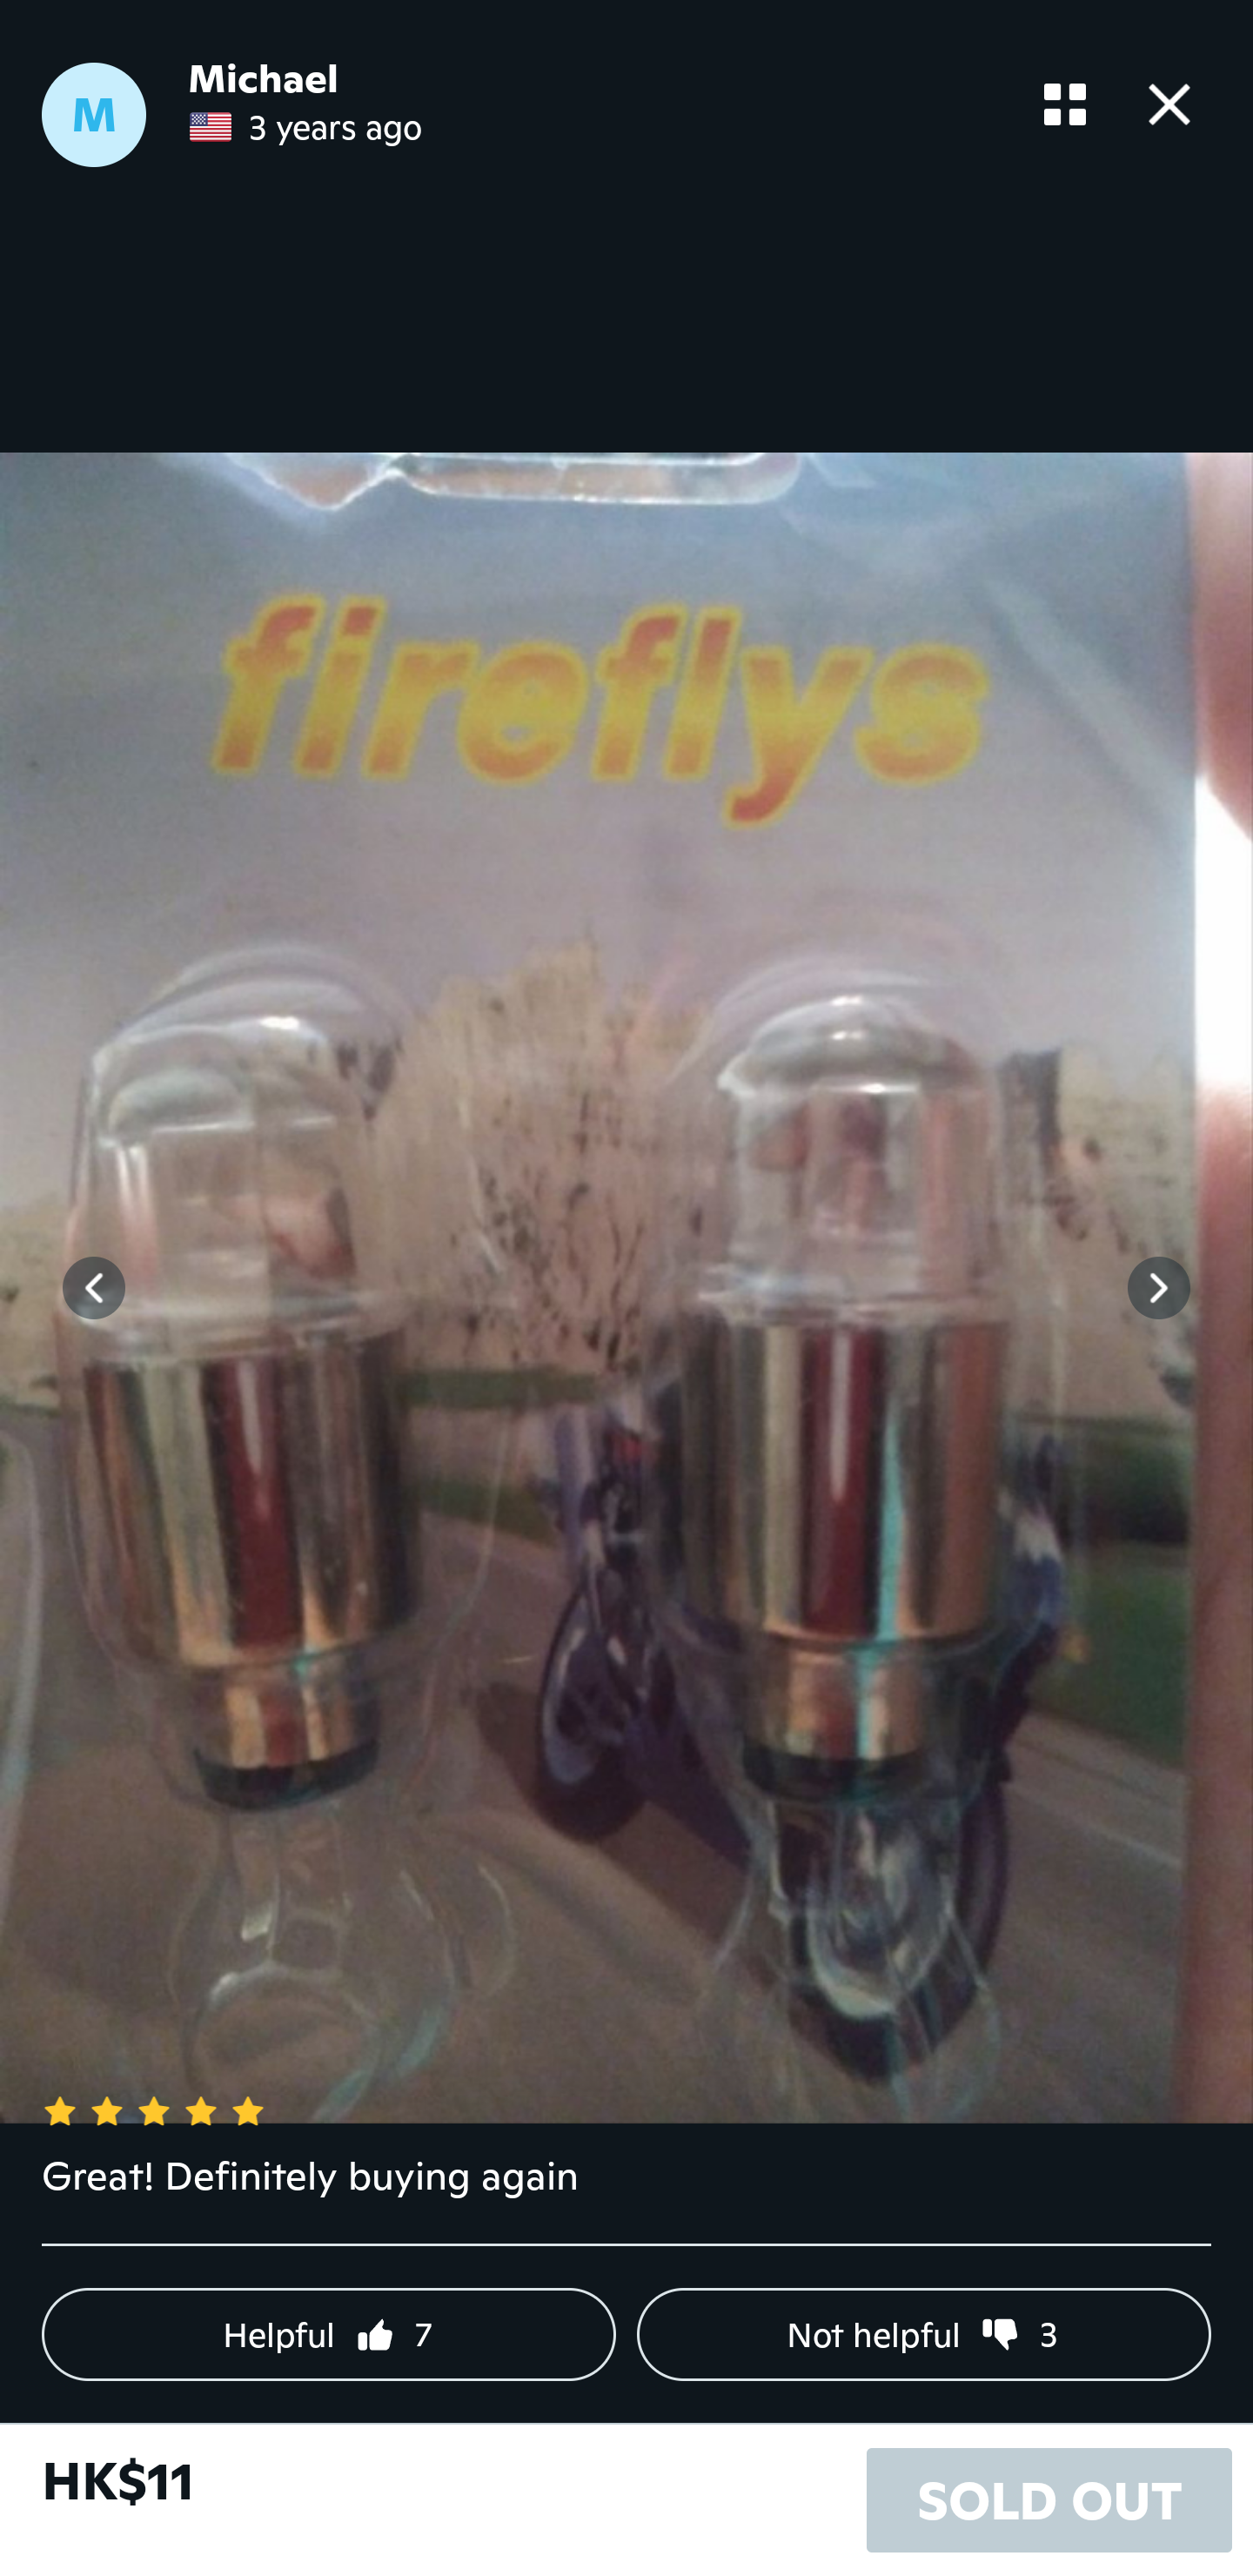  Describe the element at coordinates (329, 2334) in the screenshot. I see `Helpful 7` at that location.